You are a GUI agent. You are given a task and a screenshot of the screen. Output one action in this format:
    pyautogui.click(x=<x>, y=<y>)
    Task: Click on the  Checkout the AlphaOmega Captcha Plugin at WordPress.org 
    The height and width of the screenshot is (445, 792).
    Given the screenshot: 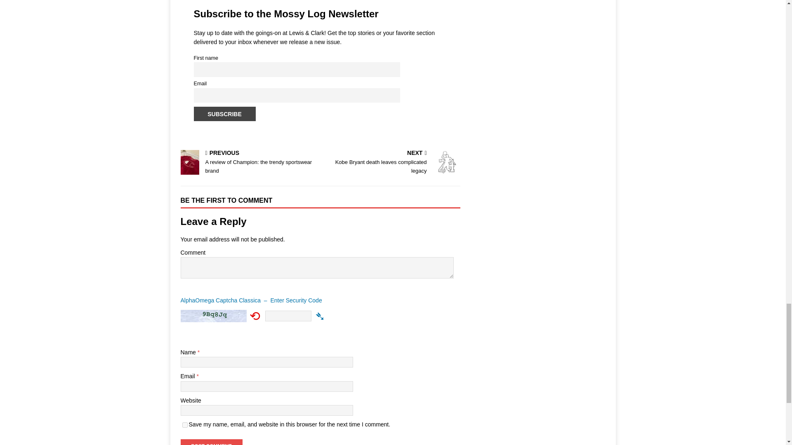 What is the action you would take?
    pyautogui.click(x=320, y=316)
    